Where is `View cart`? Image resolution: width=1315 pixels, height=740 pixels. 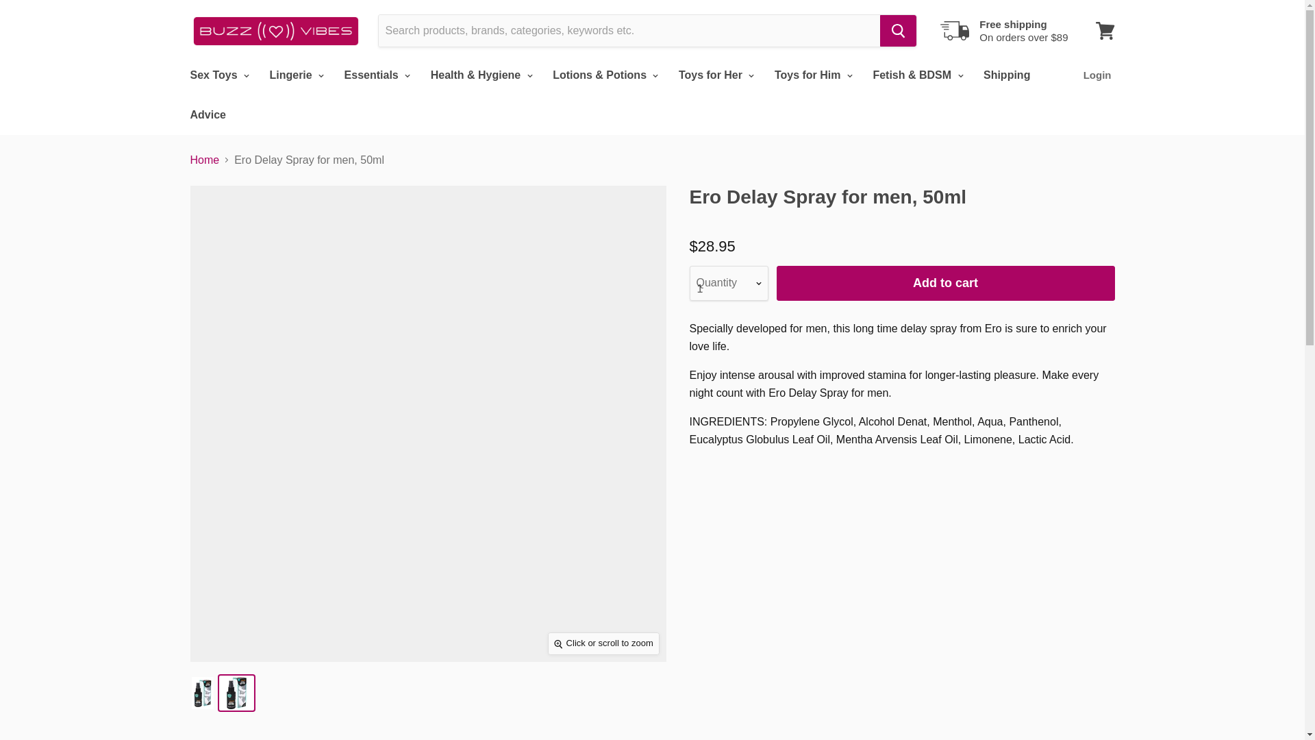 View cart is located at coordinates (1105, 30).